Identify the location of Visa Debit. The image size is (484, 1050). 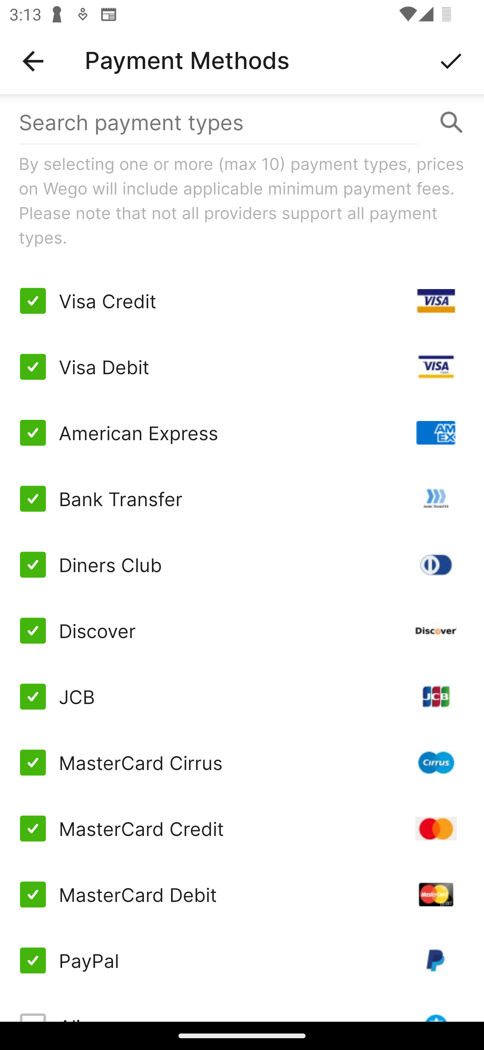
(242, 367).